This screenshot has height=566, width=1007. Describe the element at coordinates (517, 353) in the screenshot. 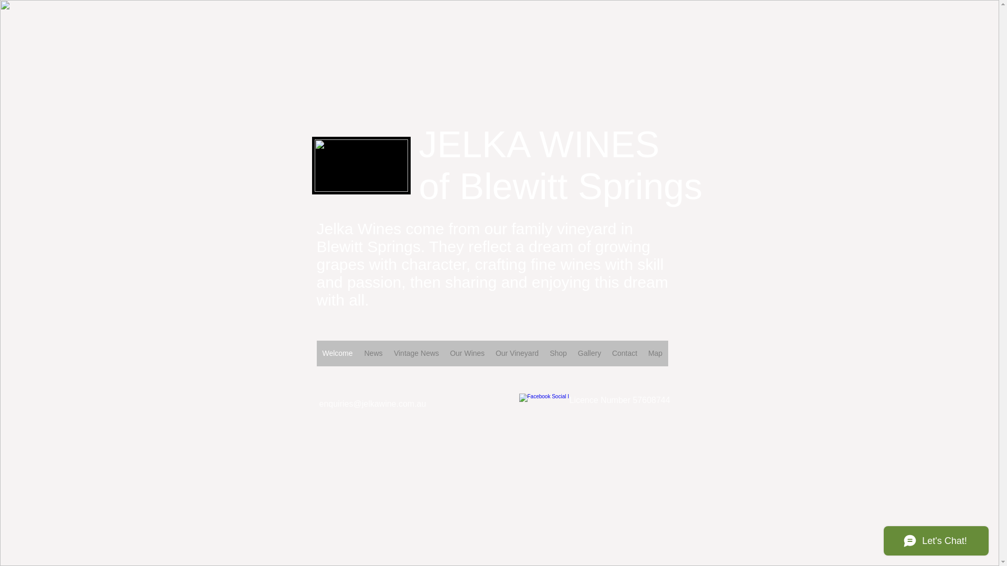

I see `Our Vineyard` at that location.